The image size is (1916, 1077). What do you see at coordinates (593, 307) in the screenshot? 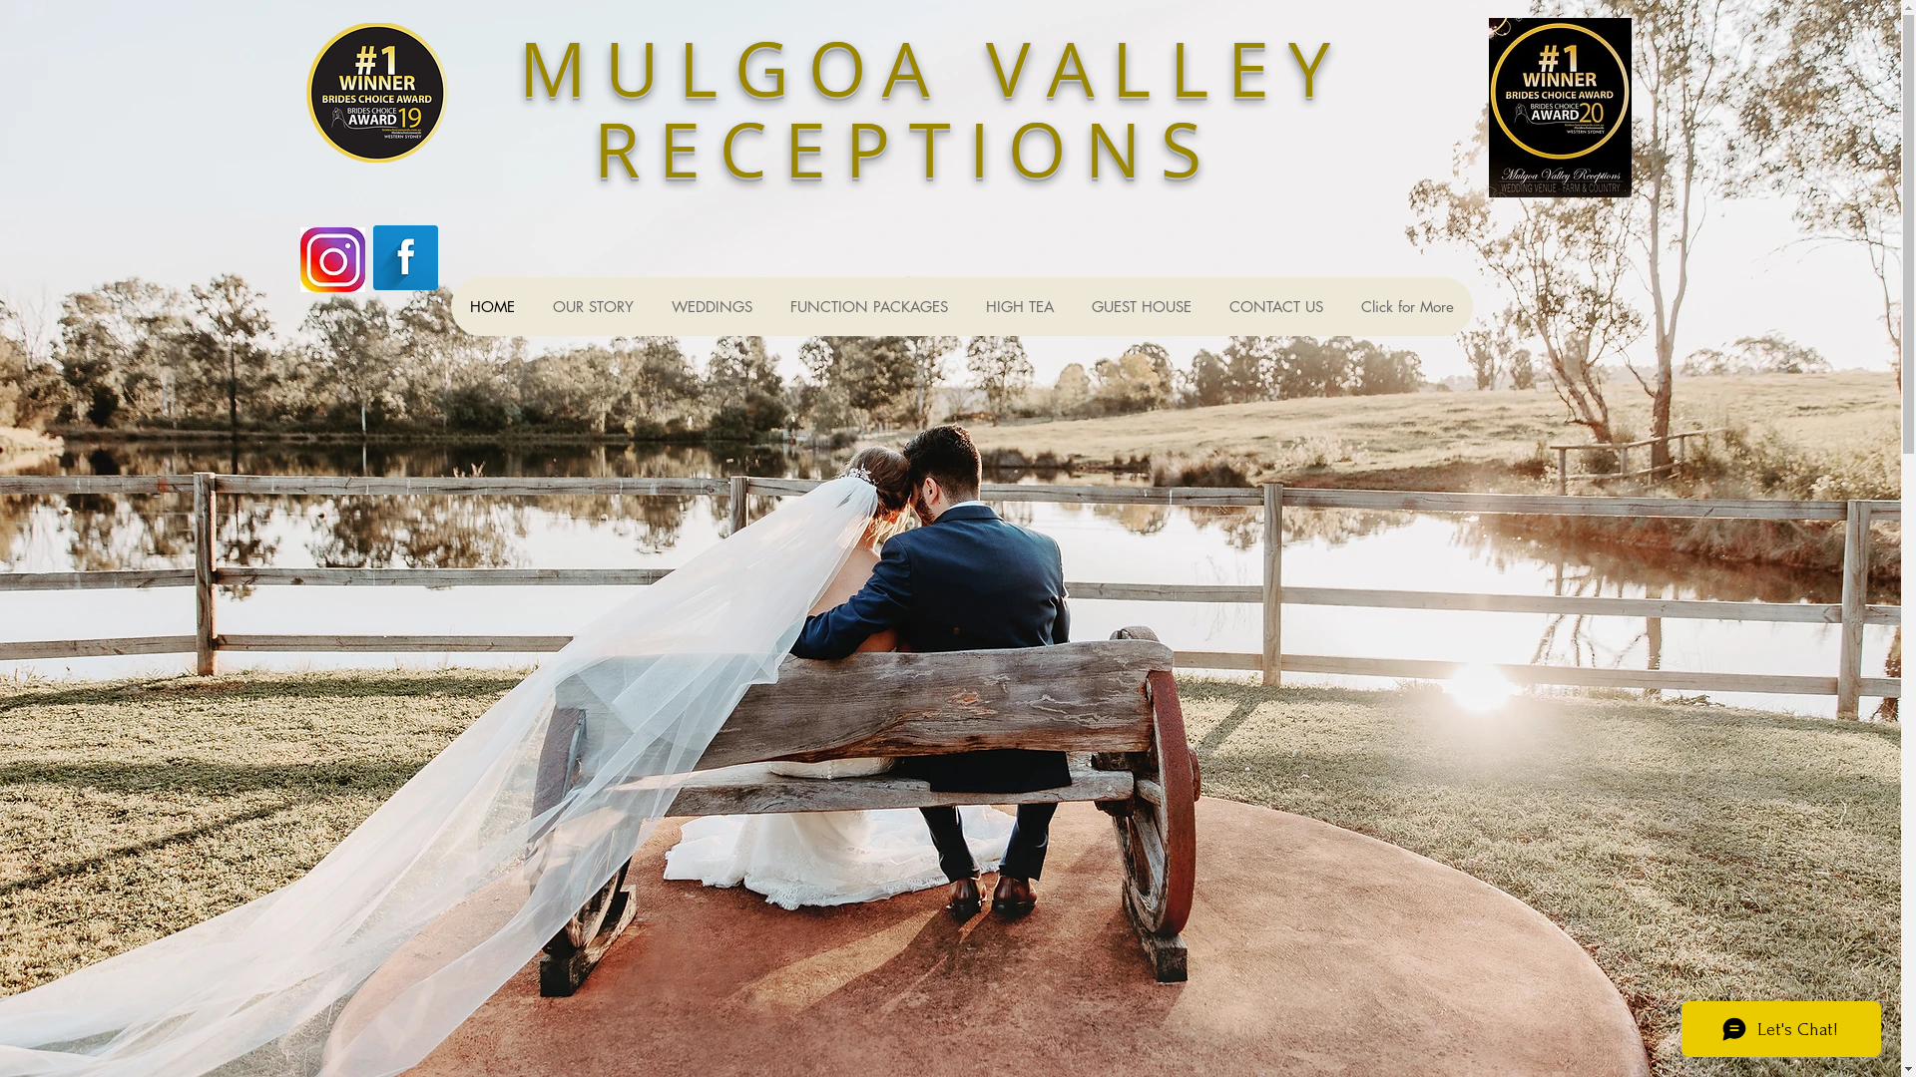
I see `OUR STORY` at bounding box center [593, 307].